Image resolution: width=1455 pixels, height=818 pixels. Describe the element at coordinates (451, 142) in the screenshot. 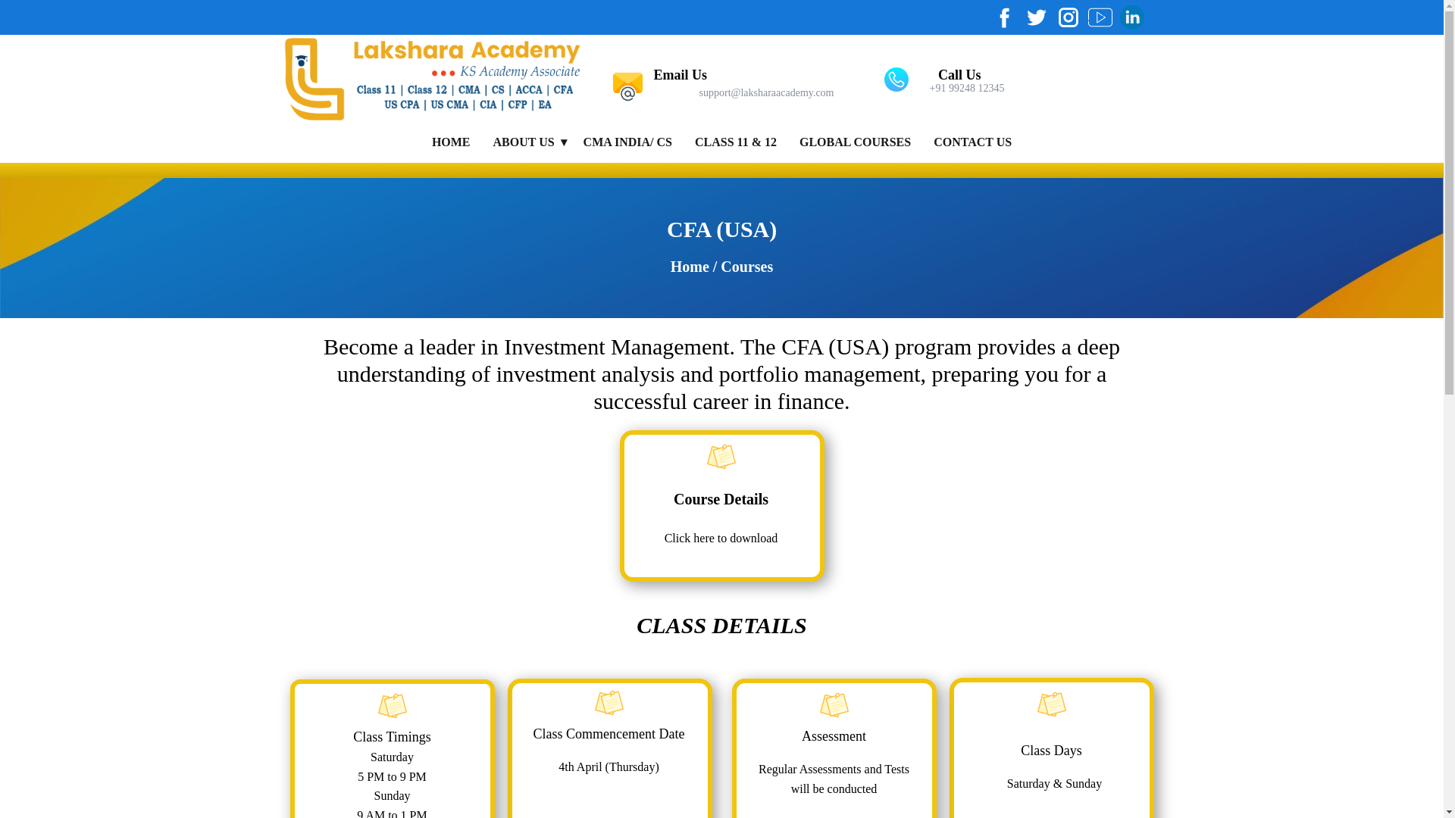

I see `HOME` at that location.